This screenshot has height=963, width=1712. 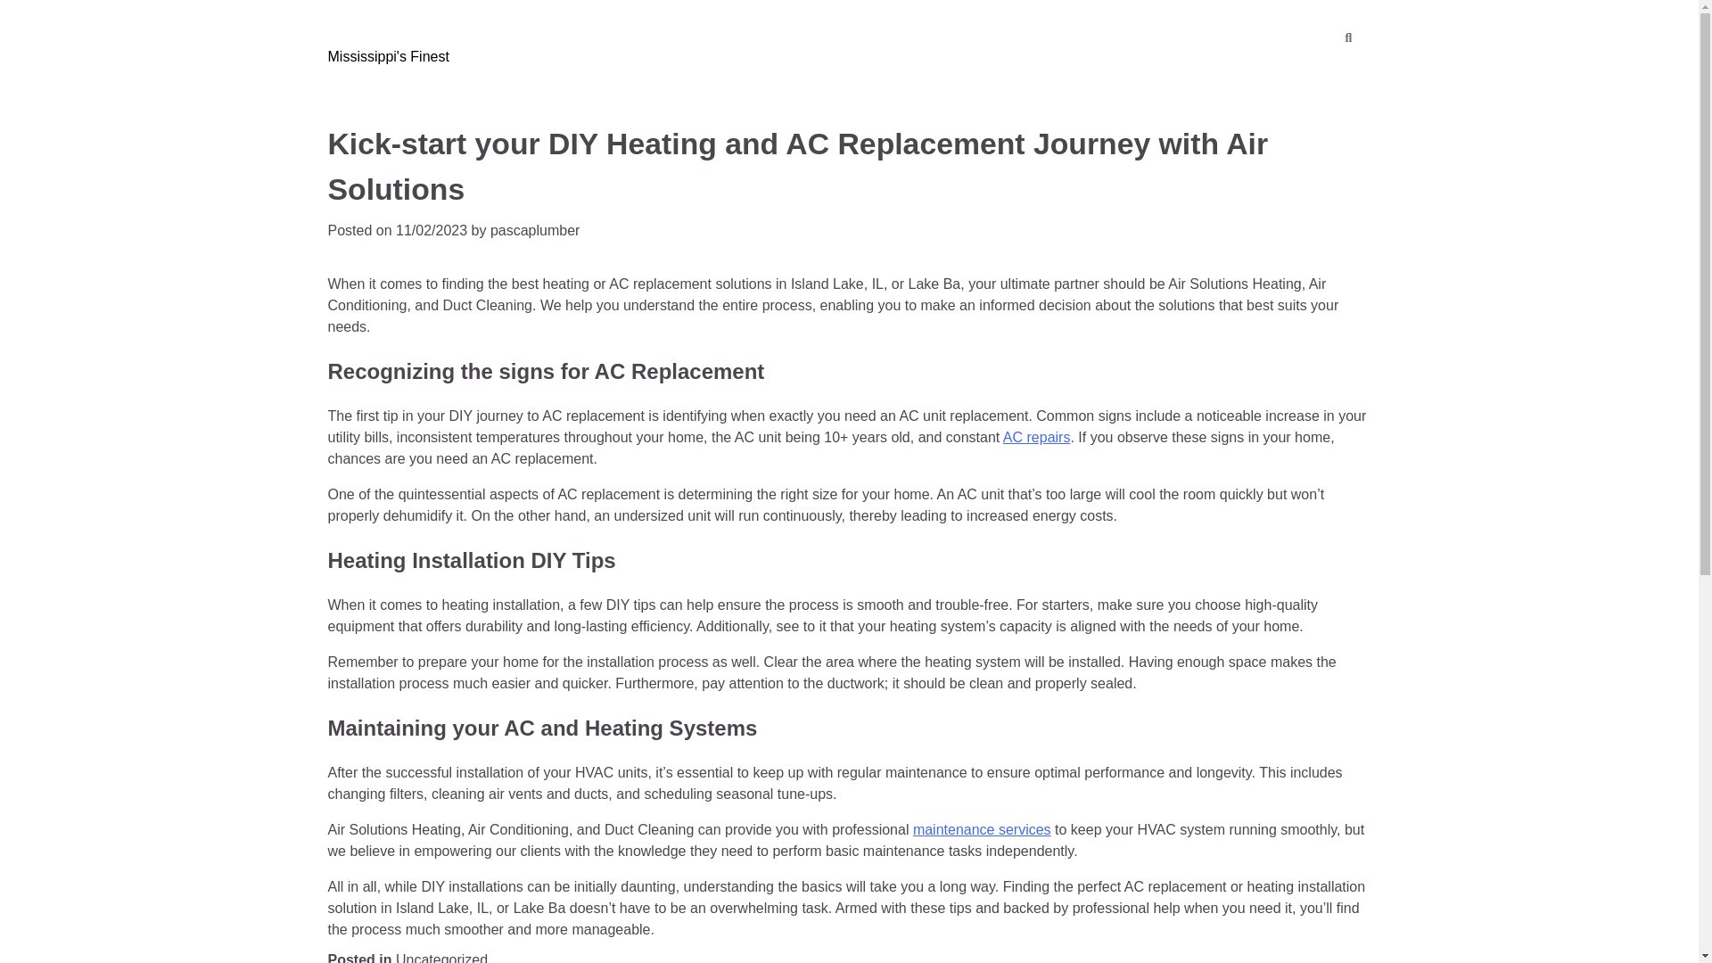 I want to click on Pascagoula Plumber, so click(x=459, y=25).